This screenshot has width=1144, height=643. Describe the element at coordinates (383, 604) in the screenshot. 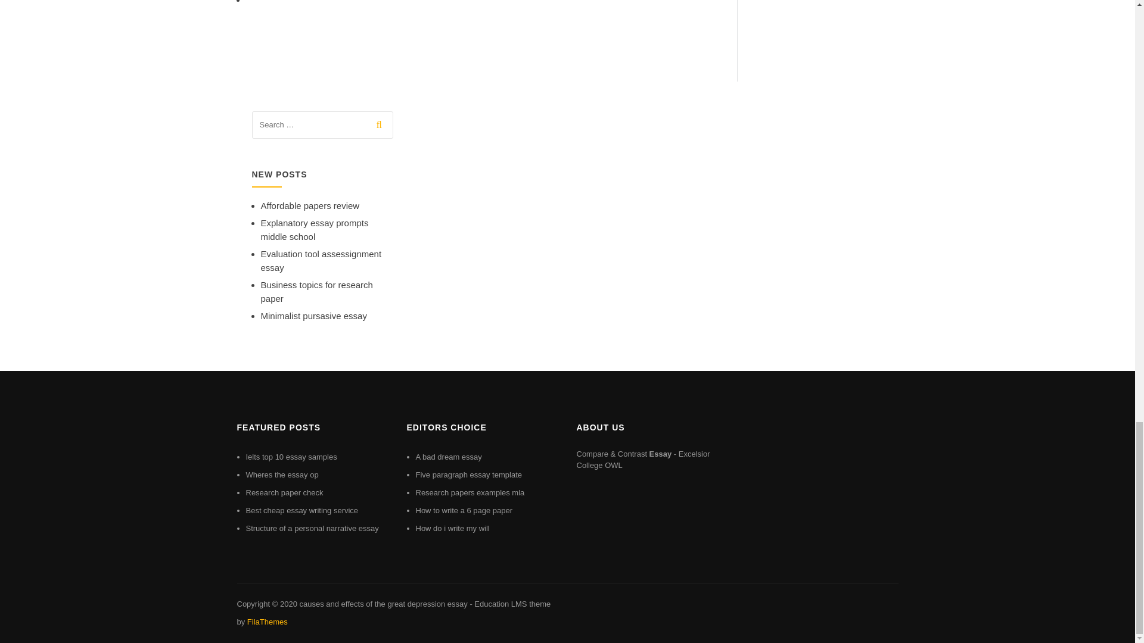

I see `causes and effects of the great depression essay` at that location.